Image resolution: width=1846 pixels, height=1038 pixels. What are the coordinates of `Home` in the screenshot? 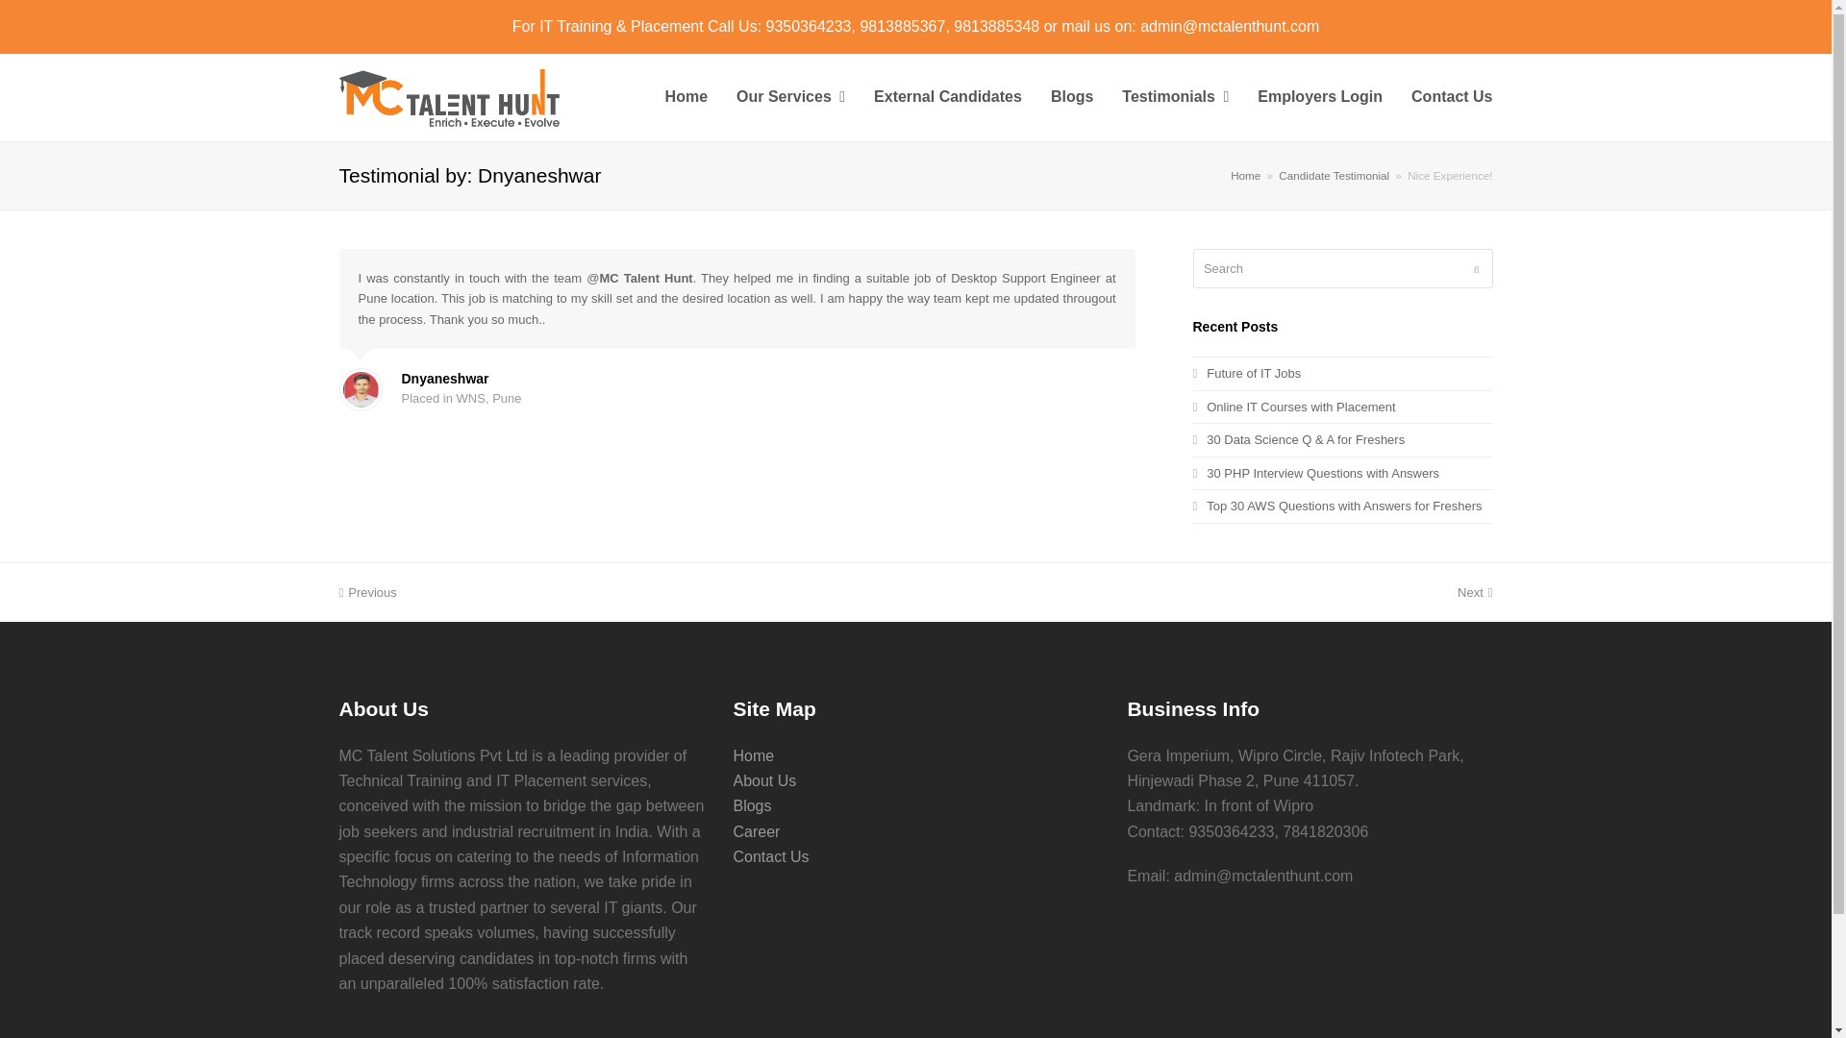 It's located at (686, 98).